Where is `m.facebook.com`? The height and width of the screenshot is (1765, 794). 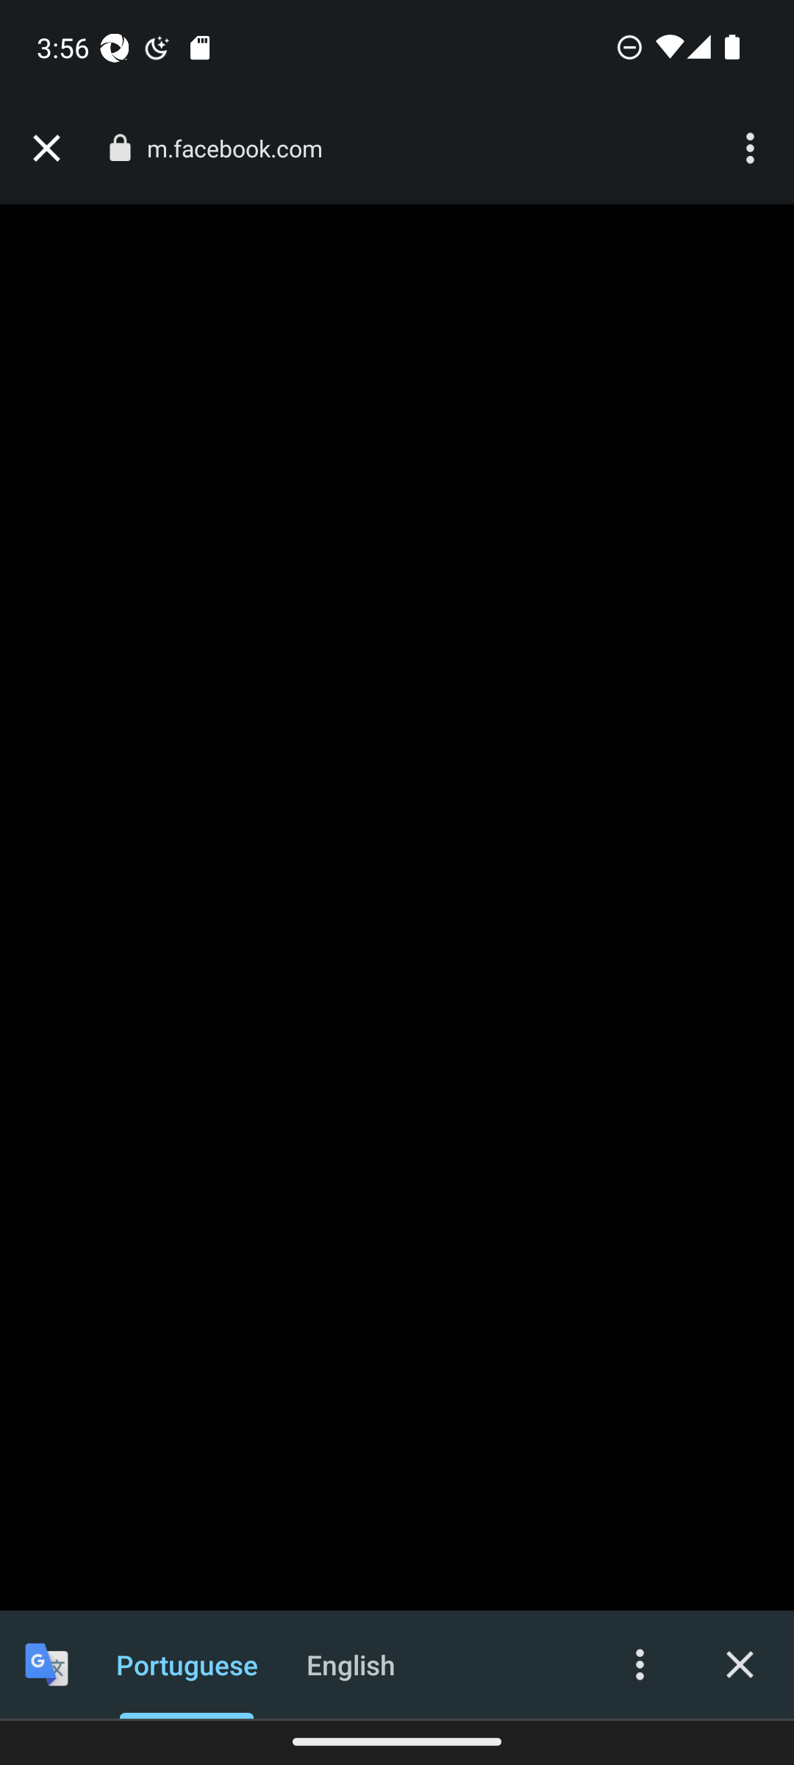
m.facebook.com is located at coordinates (243, 149).